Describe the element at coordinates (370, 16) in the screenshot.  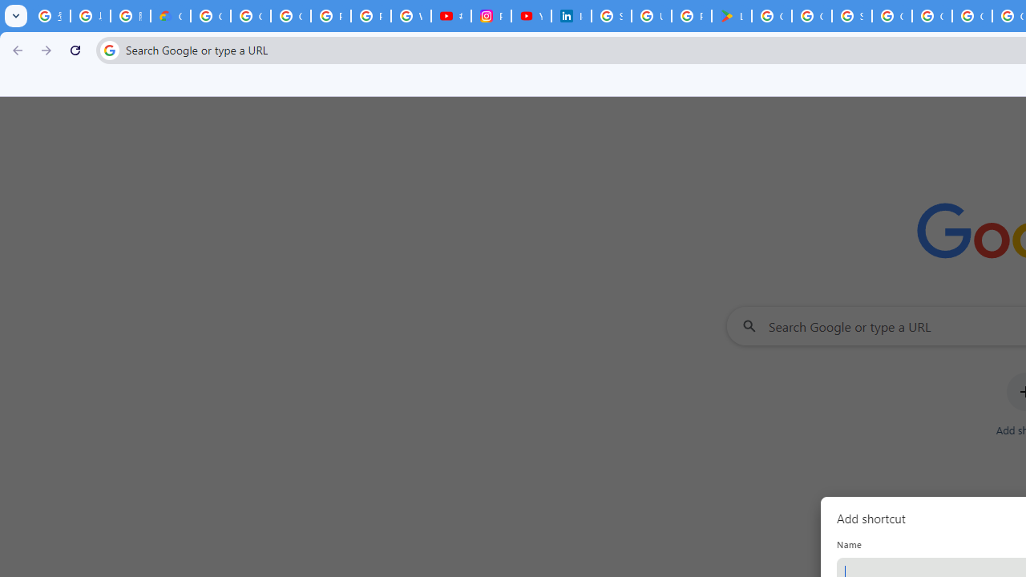
I see `Privacy Help Center - Policies Help` at that location.